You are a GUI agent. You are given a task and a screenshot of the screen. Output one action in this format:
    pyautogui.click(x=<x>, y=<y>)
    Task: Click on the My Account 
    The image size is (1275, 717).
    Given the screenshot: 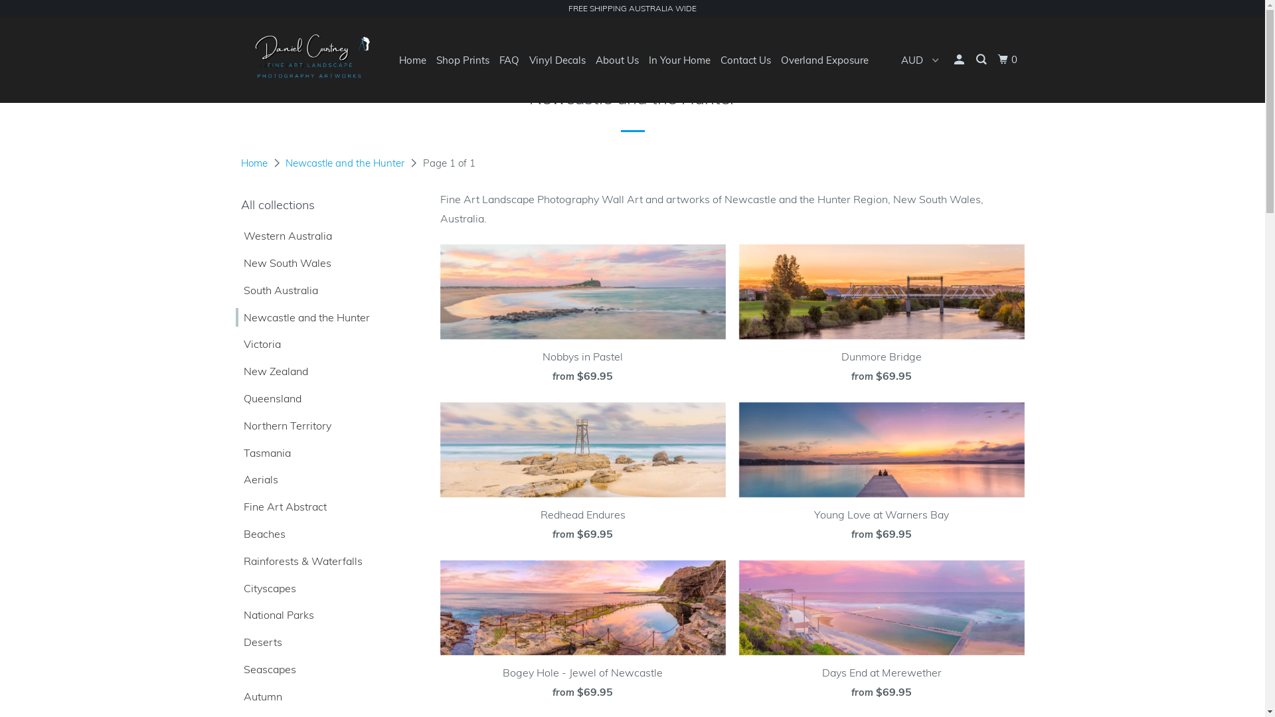 What is the action you would take?
    pyautogui.click(x=960, y=60)
    